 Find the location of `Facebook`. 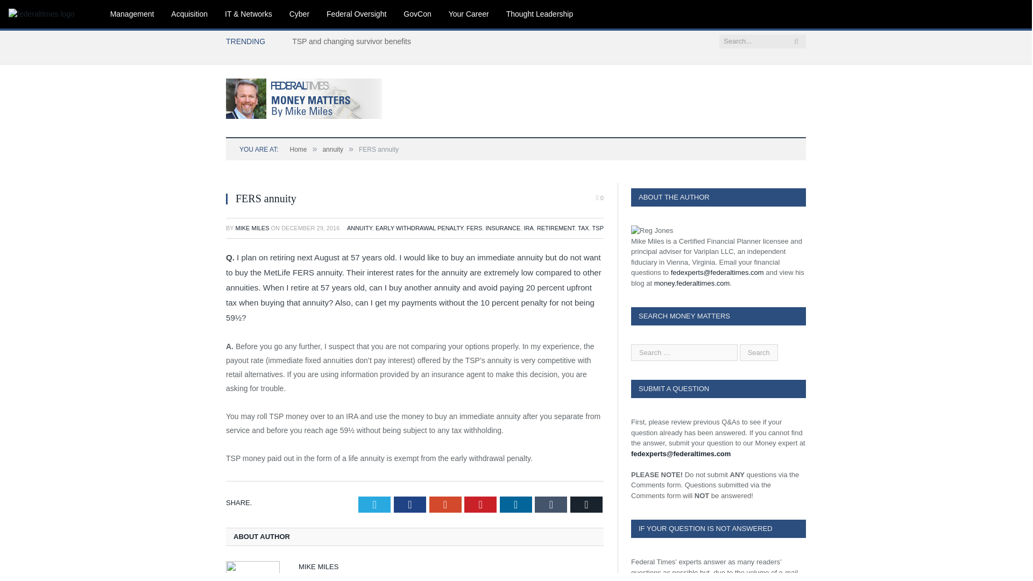

Facebook is located at coordinates (409, 505).